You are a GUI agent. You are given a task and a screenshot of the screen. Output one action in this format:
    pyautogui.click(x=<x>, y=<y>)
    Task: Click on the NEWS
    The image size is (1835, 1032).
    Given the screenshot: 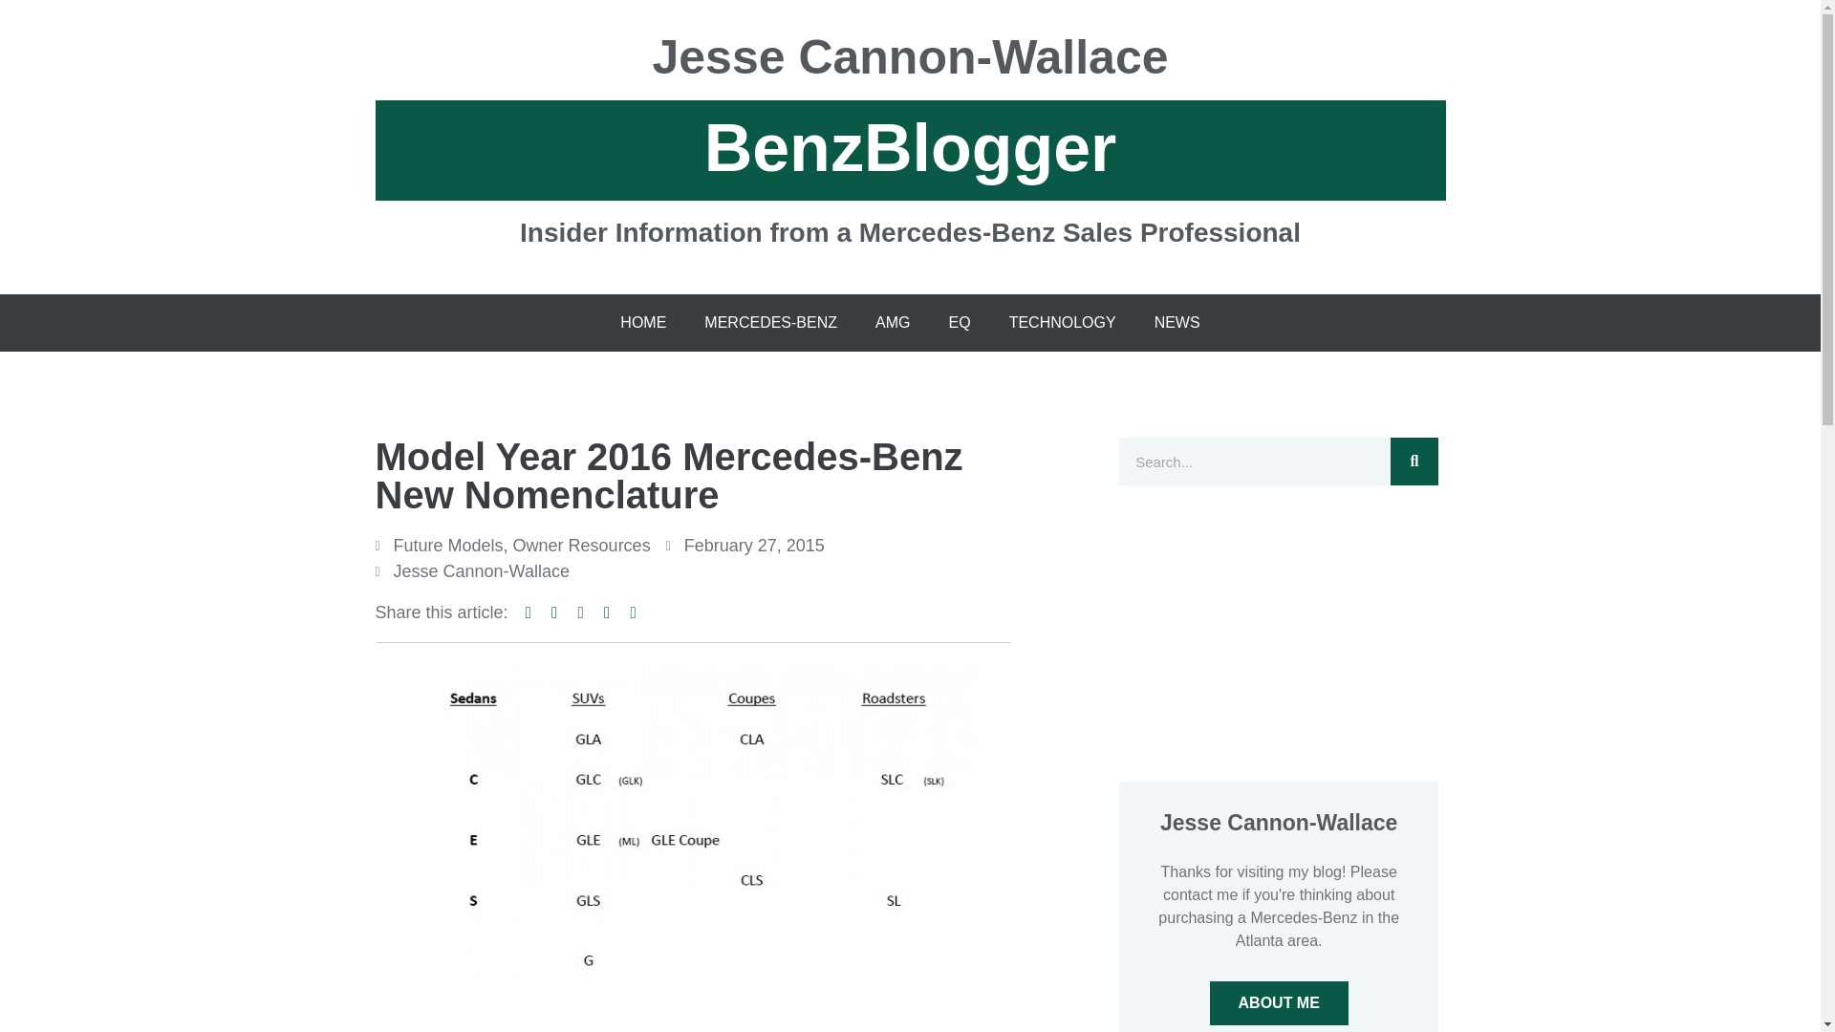 What is the action you would take?
    pyautogui.click(x=1177, y=322)
    